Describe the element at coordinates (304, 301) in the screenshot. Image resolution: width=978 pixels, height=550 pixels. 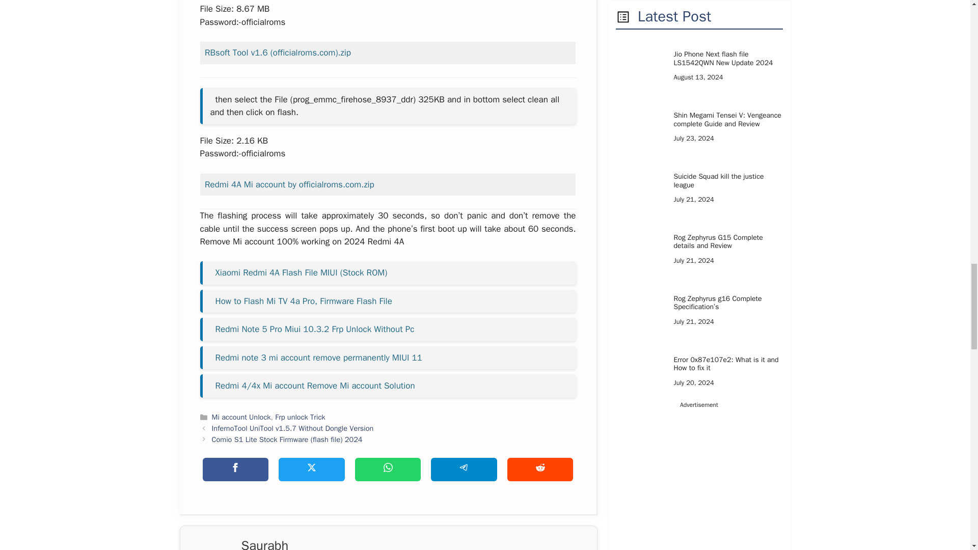
I see `How to Flash Mi TV 4a Pro, Firmware Flash File` at that location.